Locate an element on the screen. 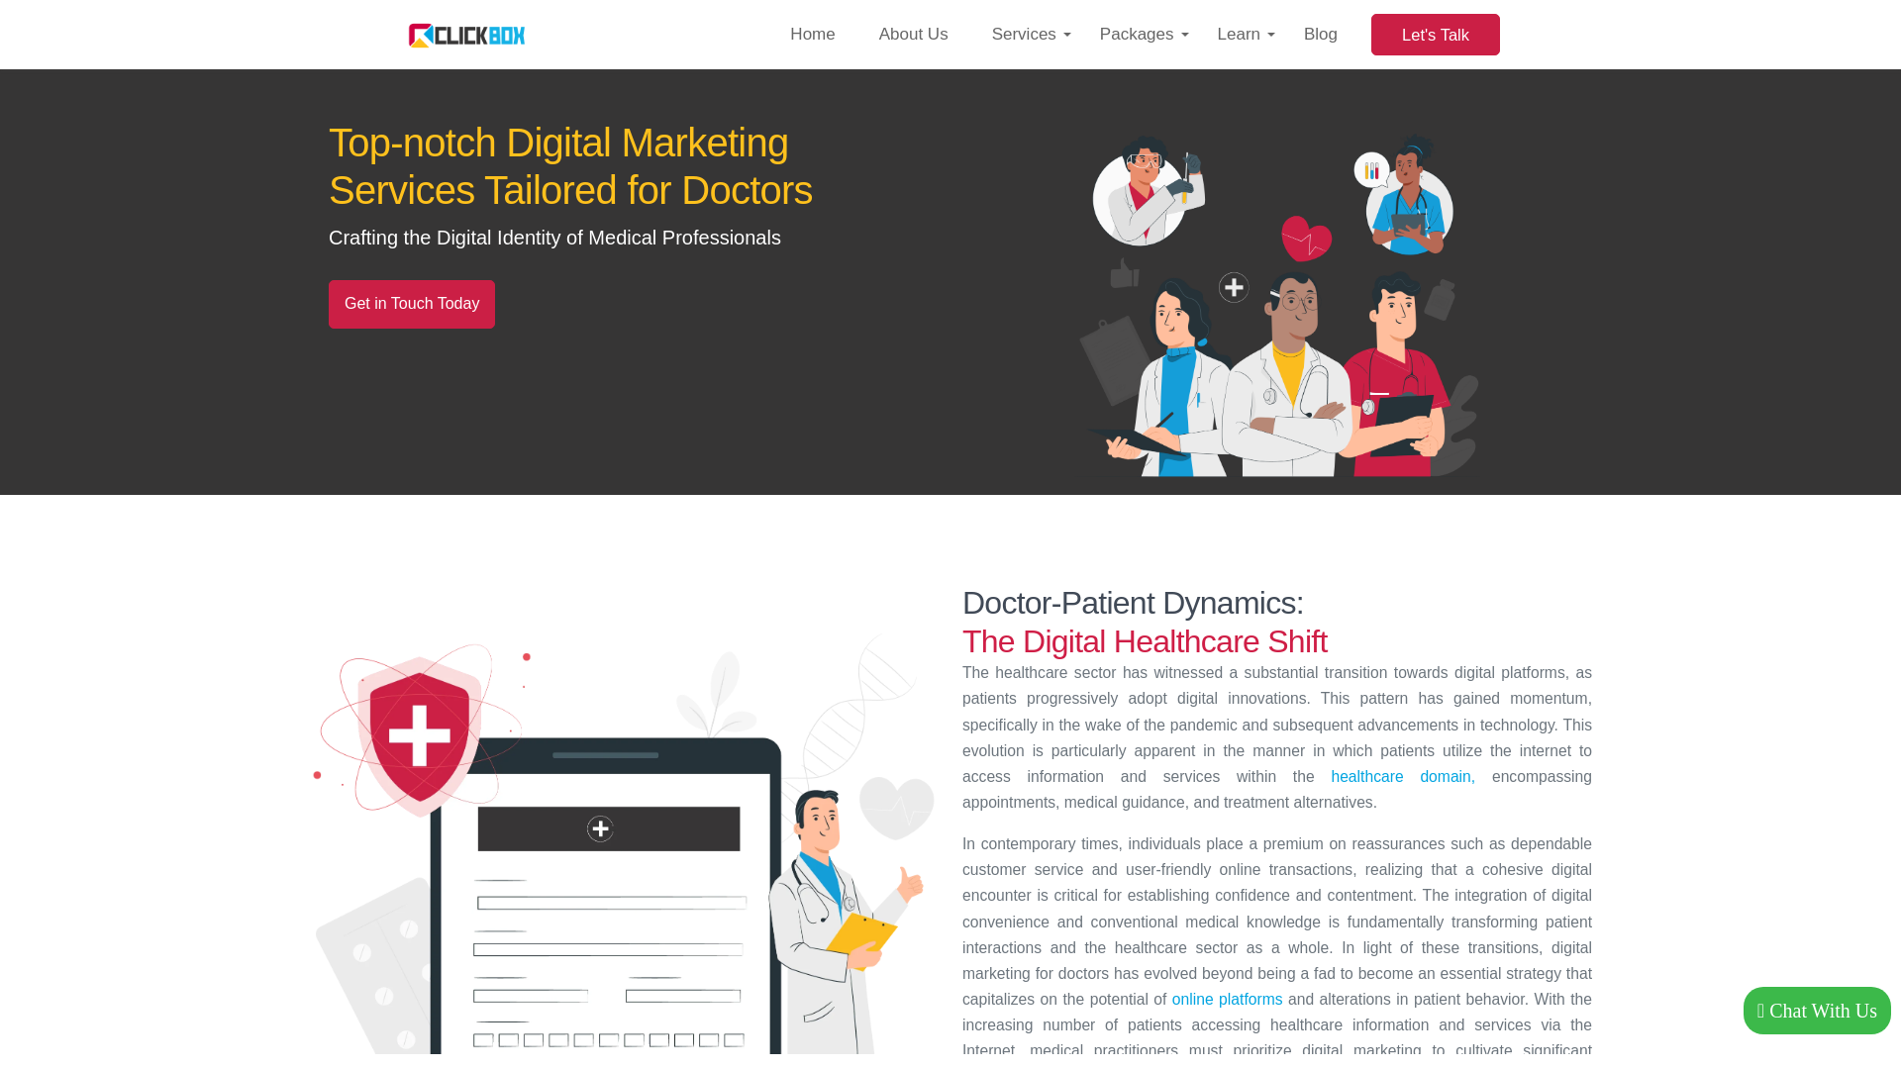 This screenshot has width=1901, height=1069. About Us is located at coordinates (914, 35).